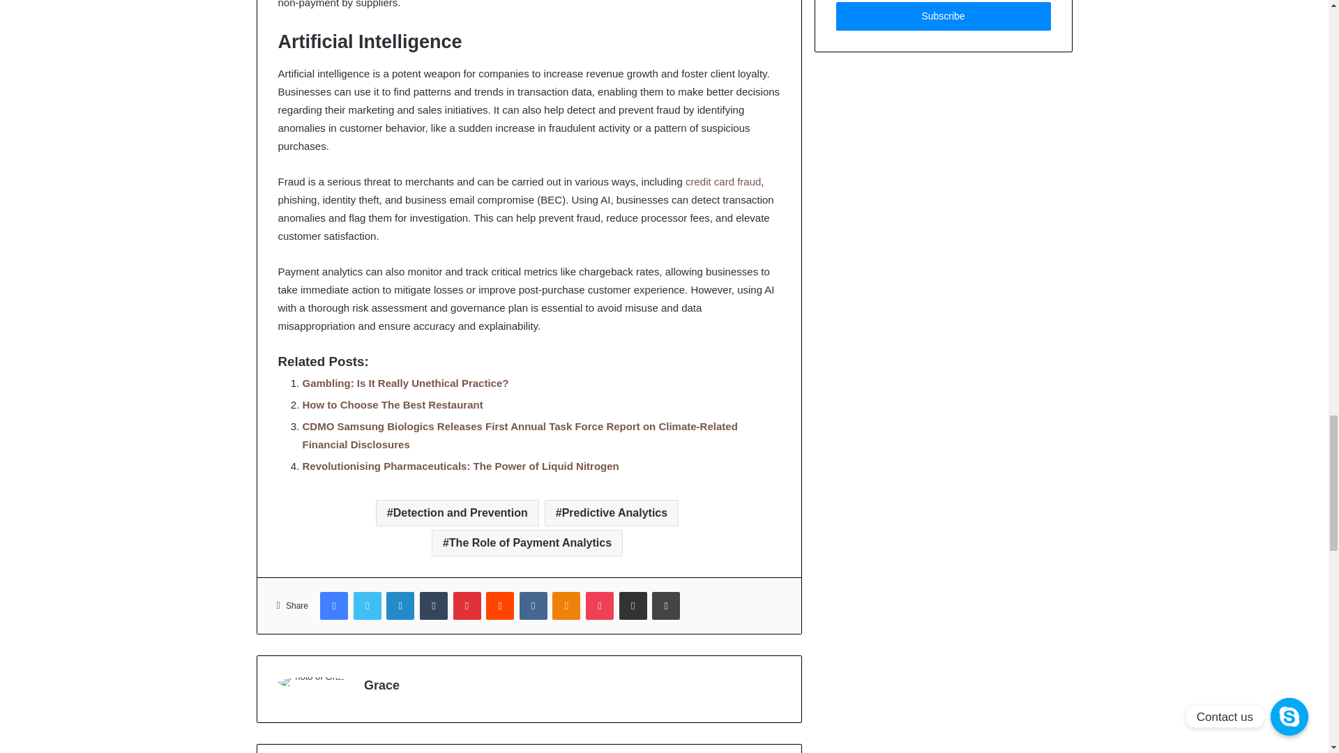 The image size is (1339, 753). Describe the element at coordinates (943, 17) in the screenshot. I see `Subscribe` at that location.